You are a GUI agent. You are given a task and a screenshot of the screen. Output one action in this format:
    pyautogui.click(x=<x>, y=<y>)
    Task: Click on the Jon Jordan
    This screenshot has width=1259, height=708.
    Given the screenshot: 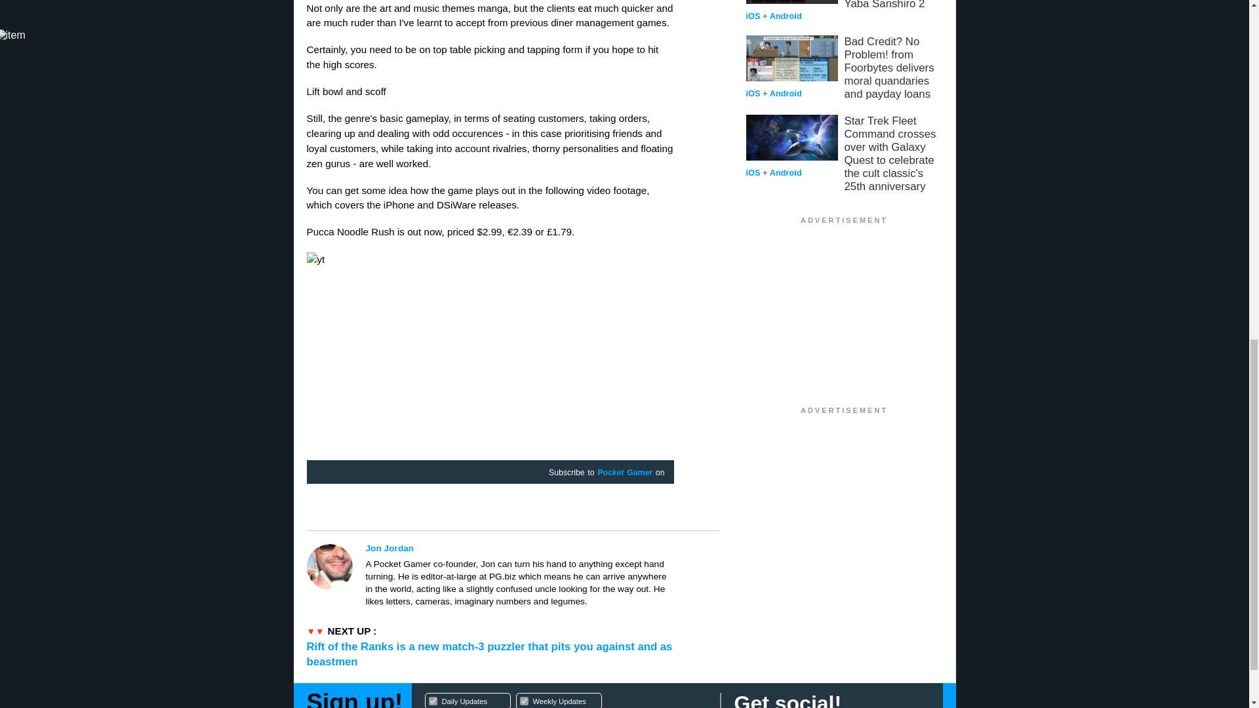 What is the action you would take?
    pyautogui.click(x=565, y=699)
    